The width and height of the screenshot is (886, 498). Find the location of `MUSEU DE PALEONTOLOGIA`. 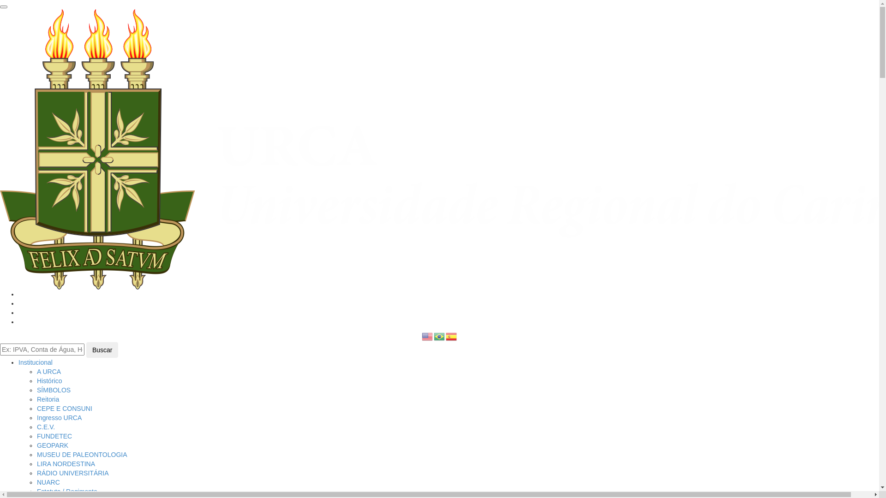

MUSEU DE PALEONTOLOGIA is located at coordinates (82, 455).